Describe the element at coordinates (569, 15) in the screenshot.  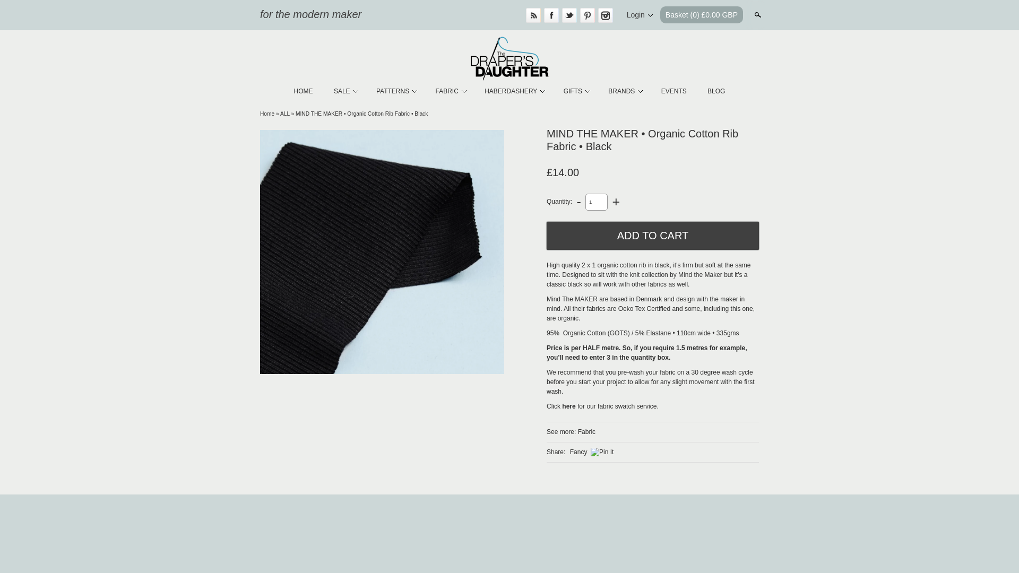
I see `Twitter` at that location.